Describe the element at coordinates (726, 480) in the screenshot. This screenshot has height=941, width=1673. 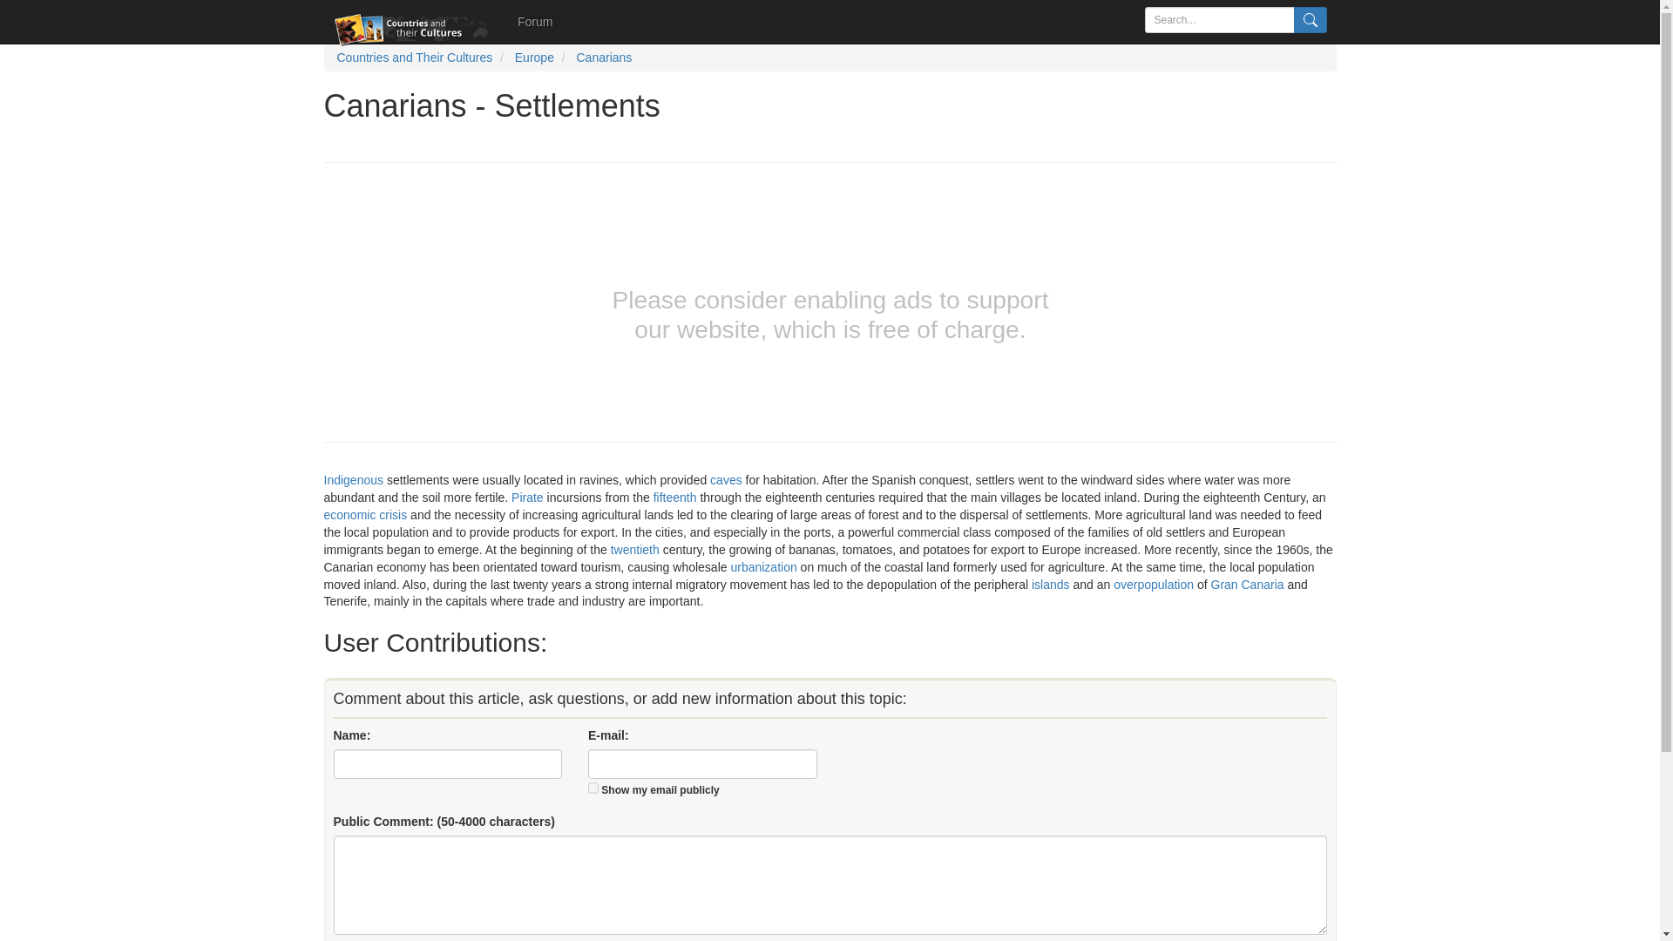
I see `View 'caves' definition from Wikipedia` at that location.